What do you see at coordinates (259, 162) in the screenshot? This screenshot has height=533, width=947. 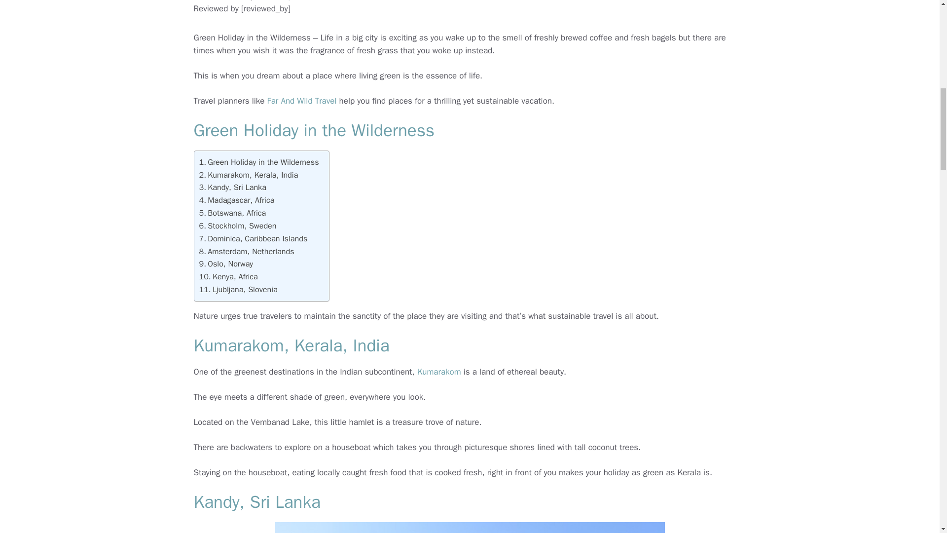 I see `Green Holiday in the Wilderness` at bounding box center [259, 162].